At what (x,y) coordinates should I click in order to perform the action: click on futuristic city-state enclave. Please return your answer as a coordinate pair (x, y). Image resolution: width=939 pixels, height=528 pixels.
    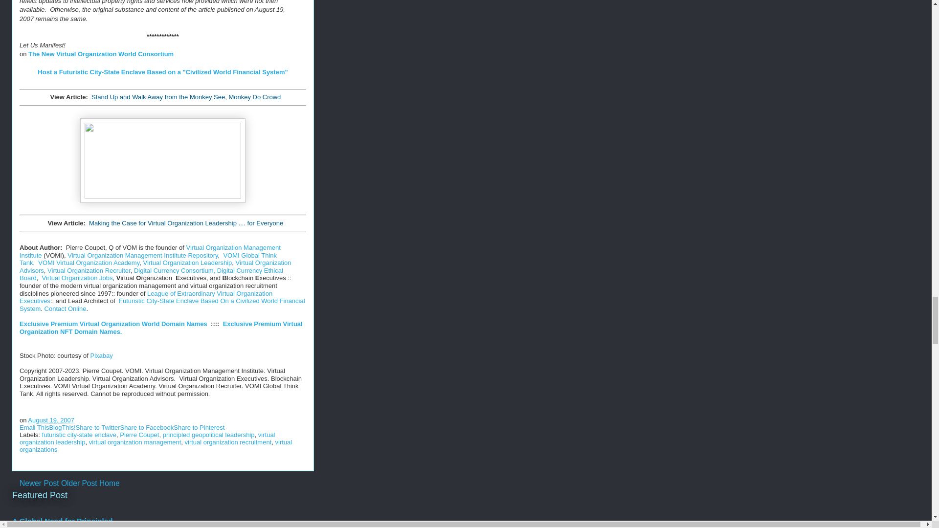
    Looking at the image, I should click on (79, 435).